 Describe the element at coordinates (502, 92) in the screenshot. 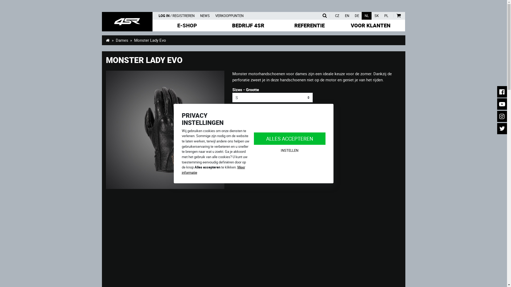

I see `Facebook` at that location.